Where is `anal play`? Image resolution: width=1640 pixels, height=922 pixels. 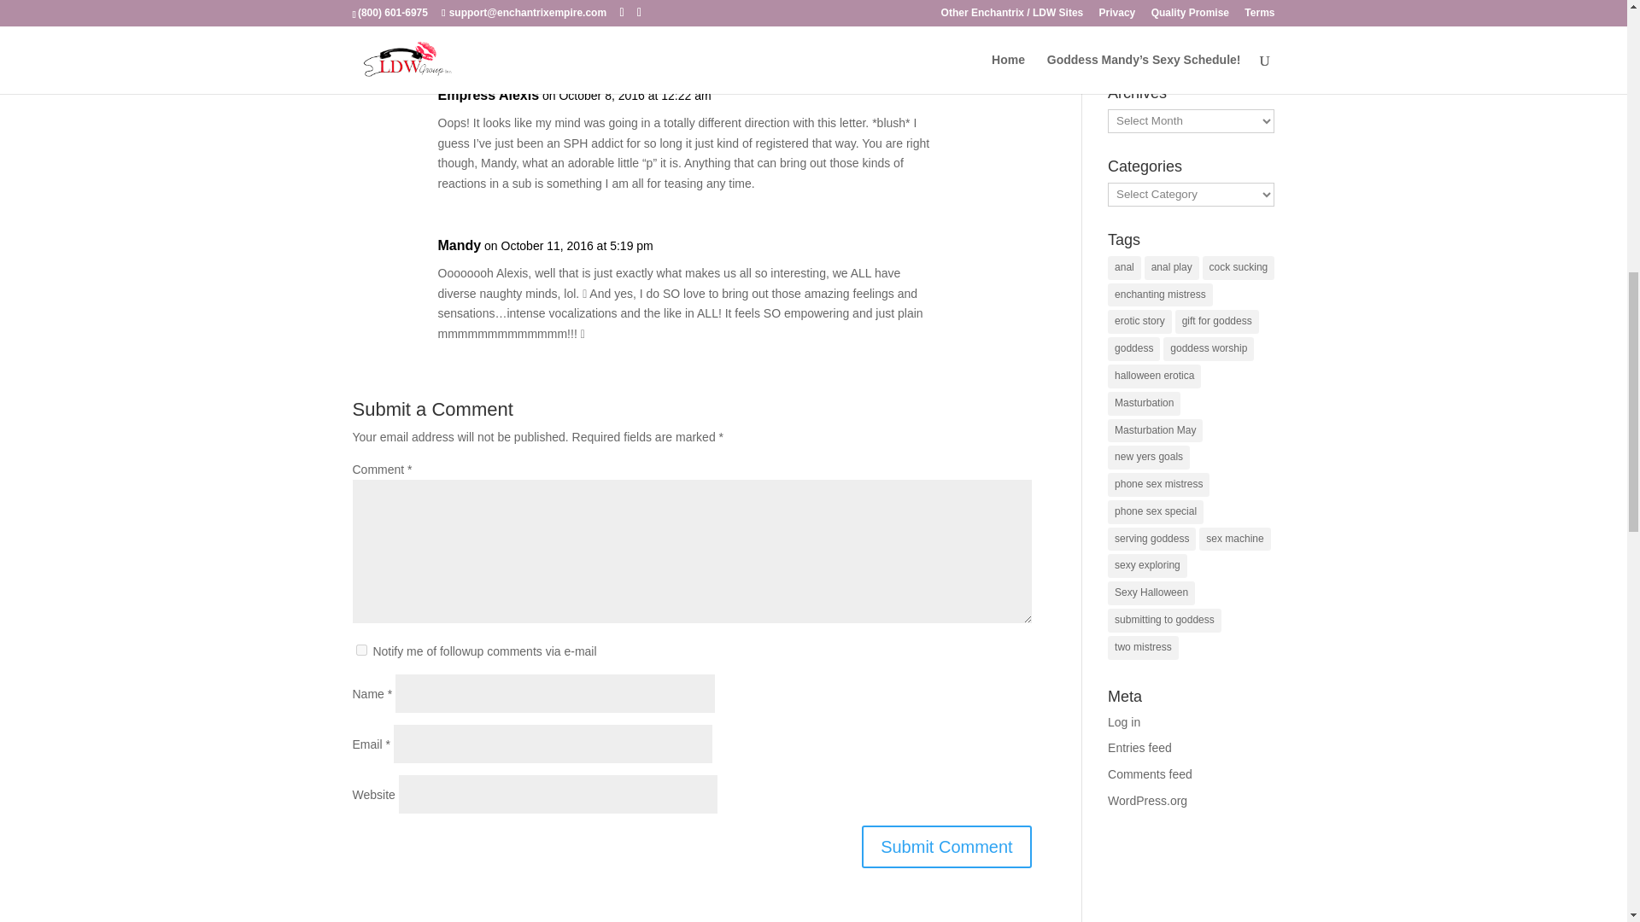 anal play is located at coordinates (1172, 268).